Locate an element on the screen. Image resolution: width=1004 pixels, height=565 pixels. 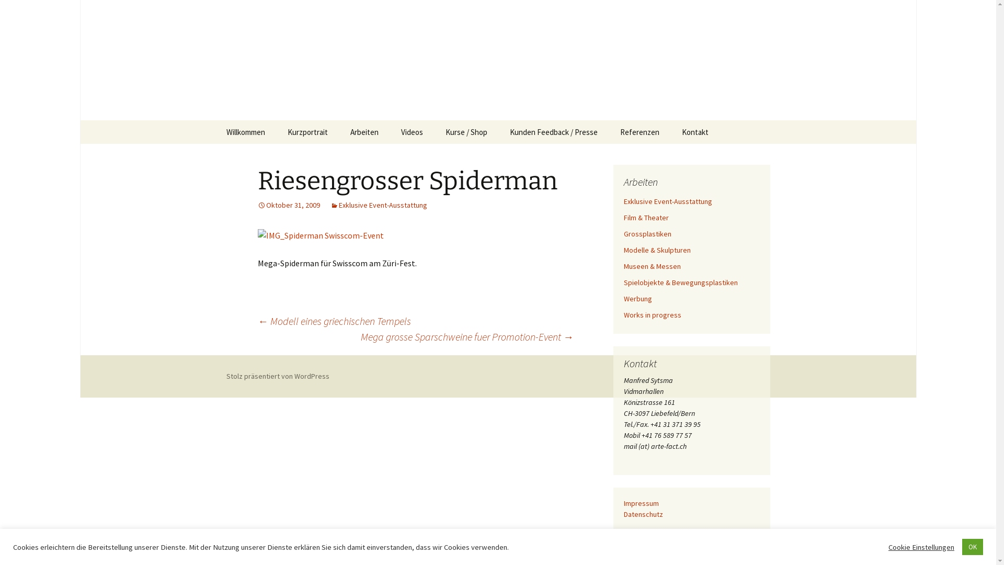
Videos is located at coordinates (412, 132).